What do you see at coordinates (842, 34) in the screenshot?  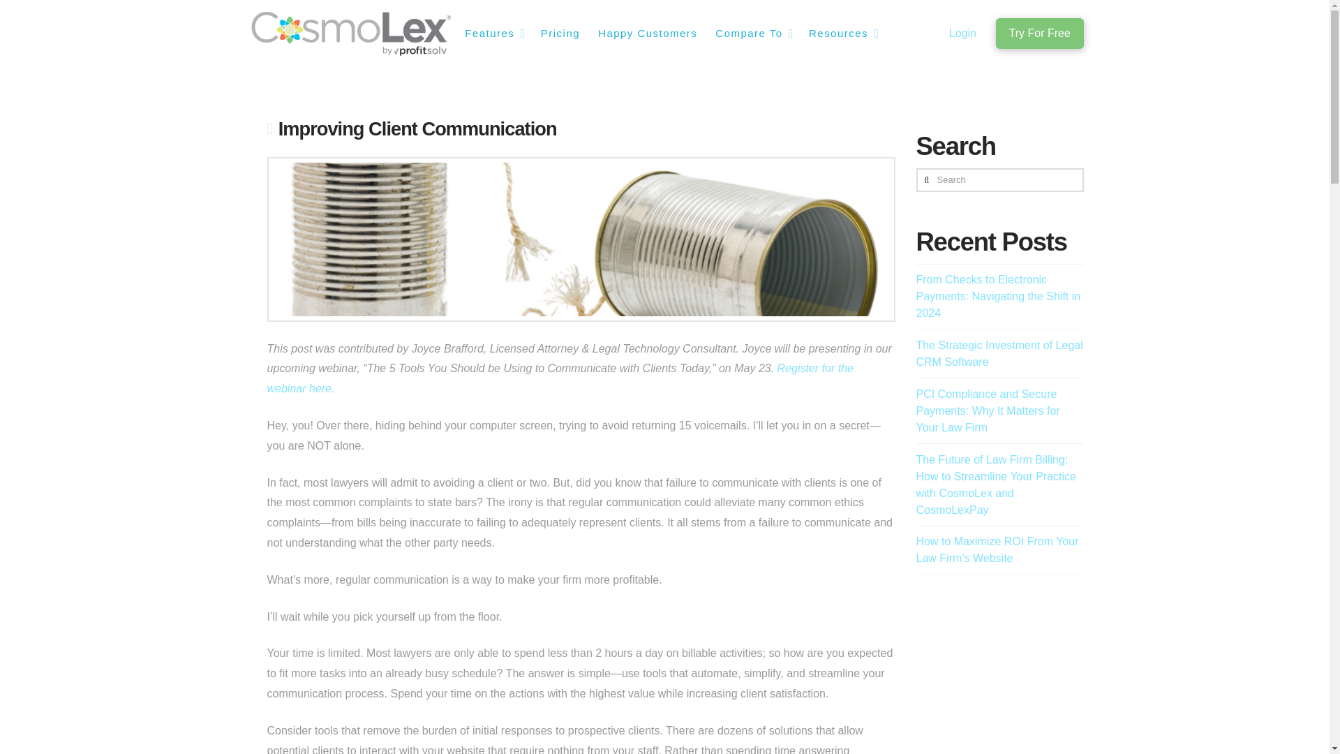 I see `Resources` at bounding box center [842, 34].